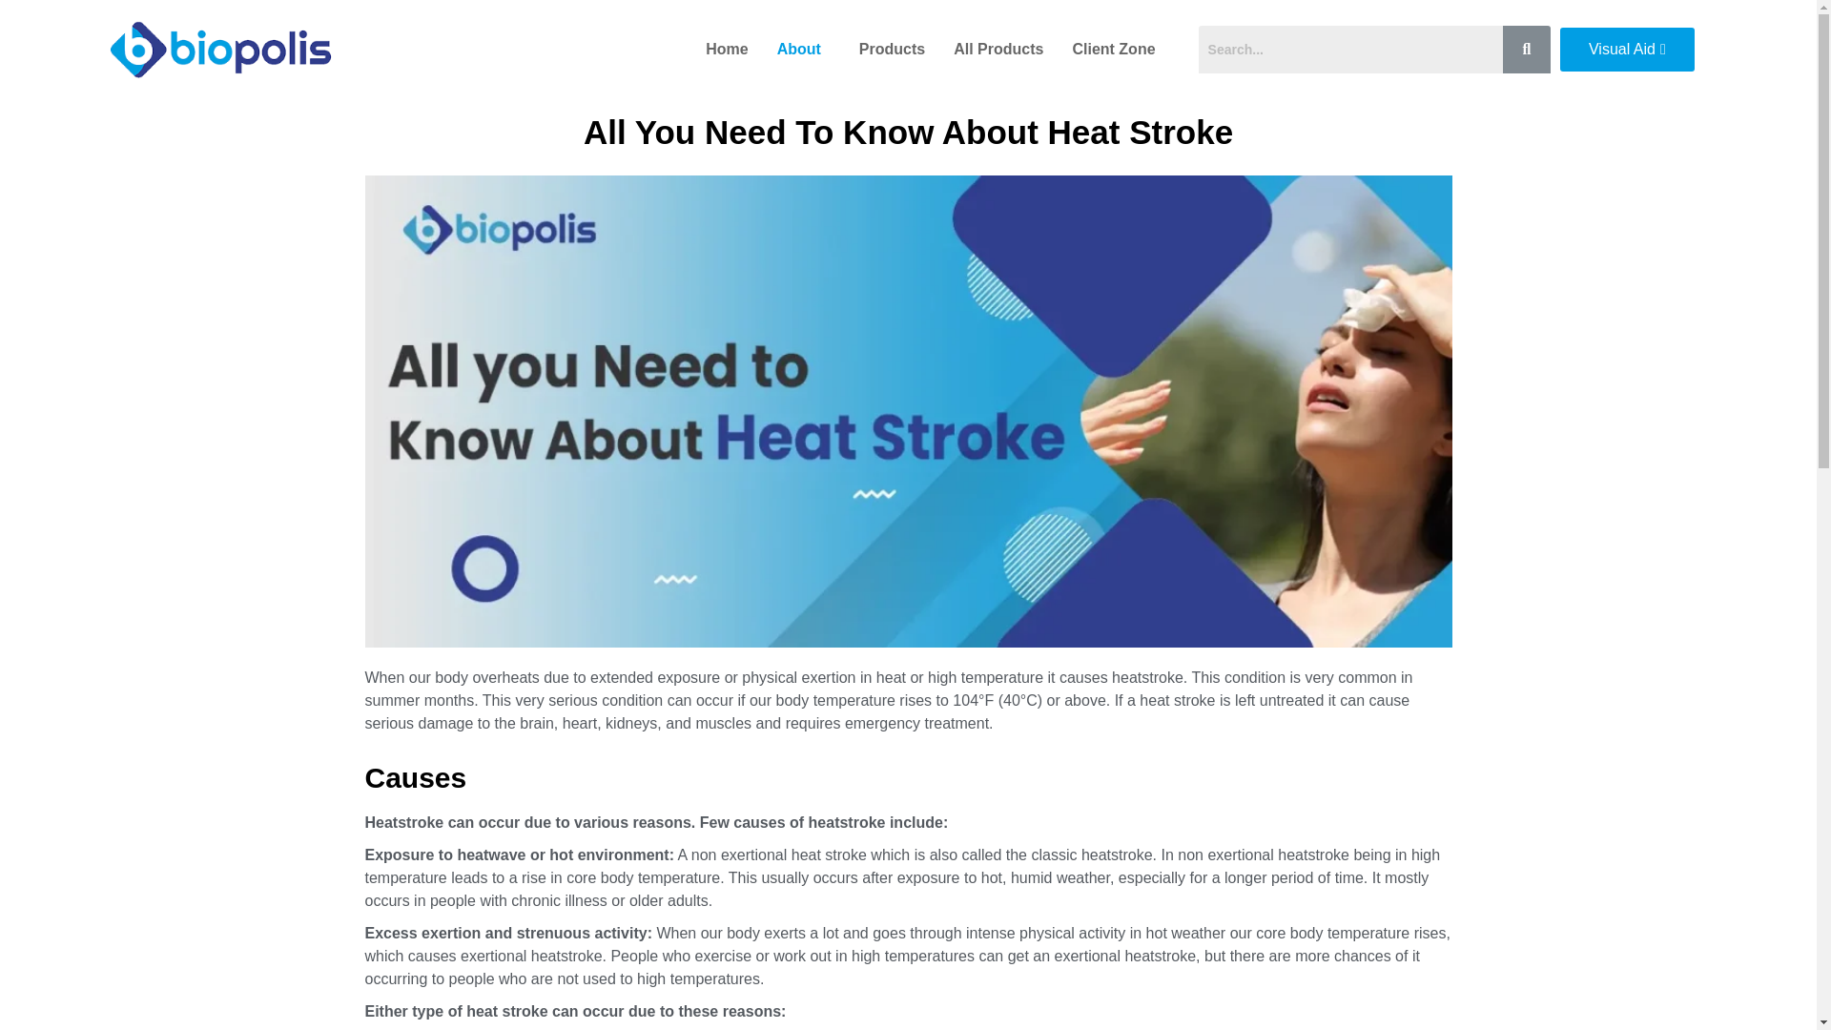  What do you see at coordinates (727, 50) in the screenshot?
I see `Home` at bounding box center [727, 50].